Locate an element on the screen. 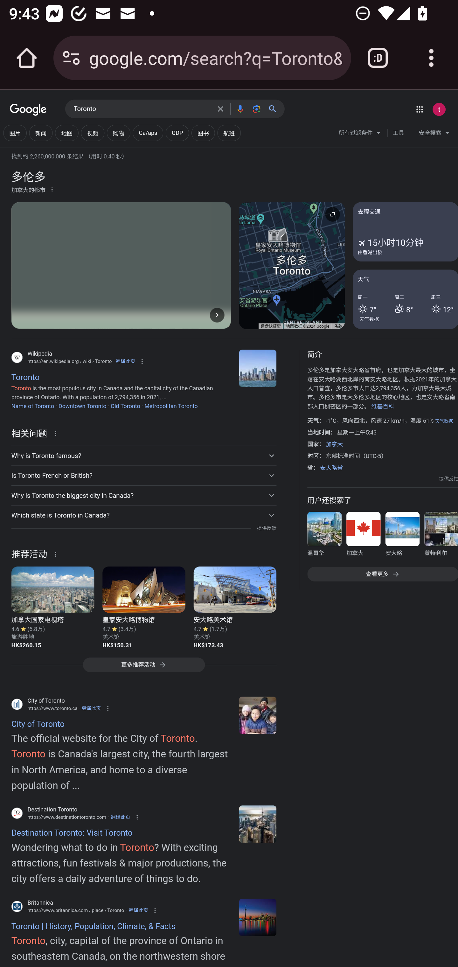 This screenshot has width=458, height=967. Downtown Toronto is located at coordinates (82, 406).